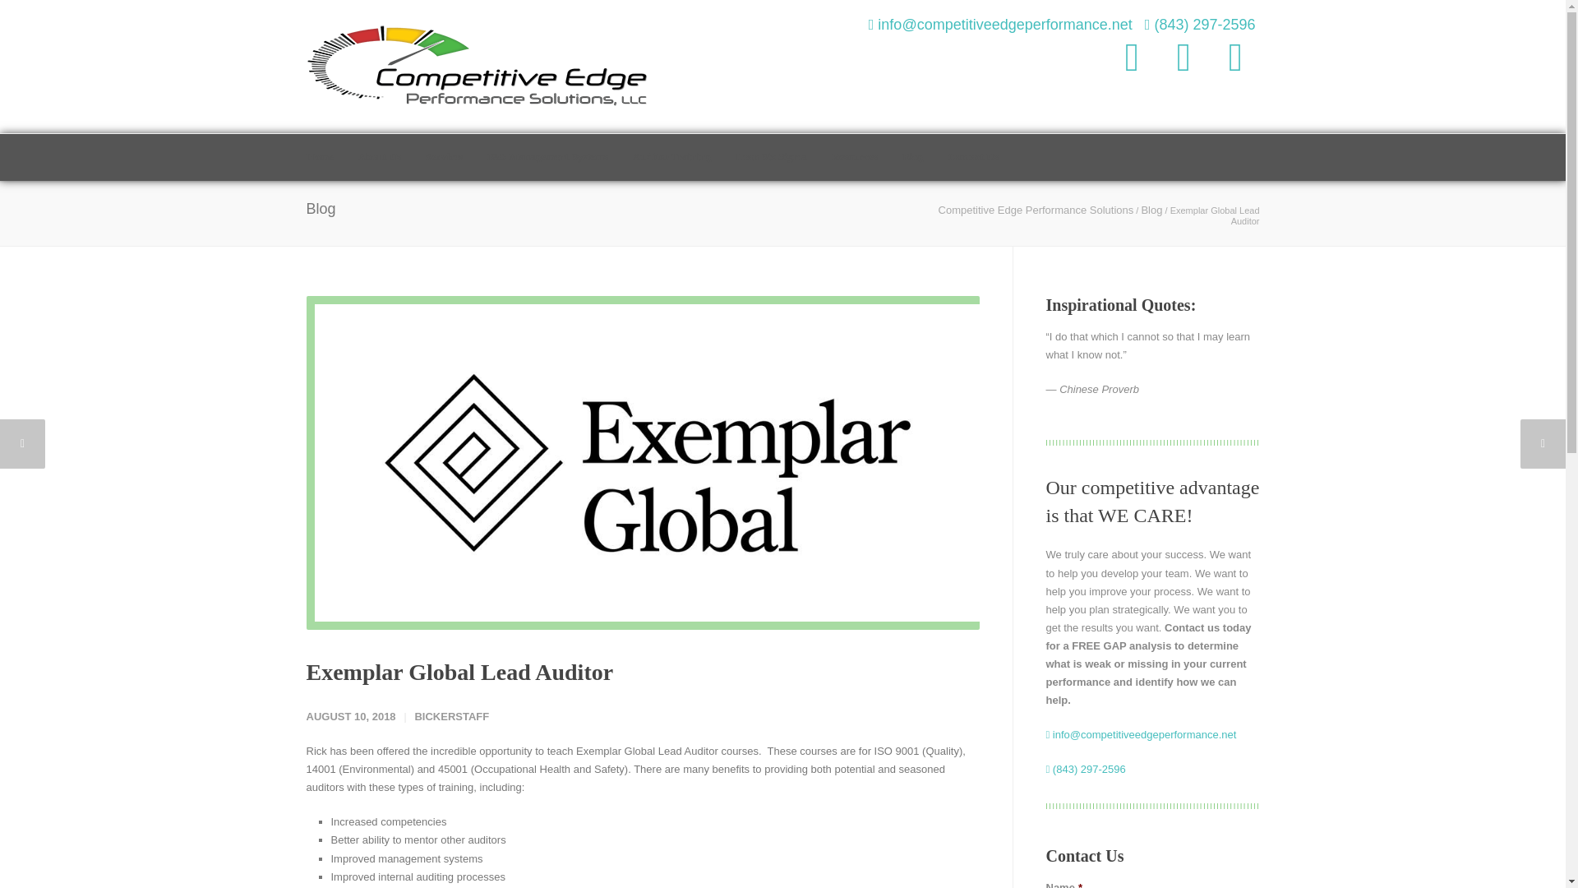  What do you see at coordinates (459, 672) in the screenshot?
I see `Exemplar Global Lead Auditor` at bounding box center [459, 672].